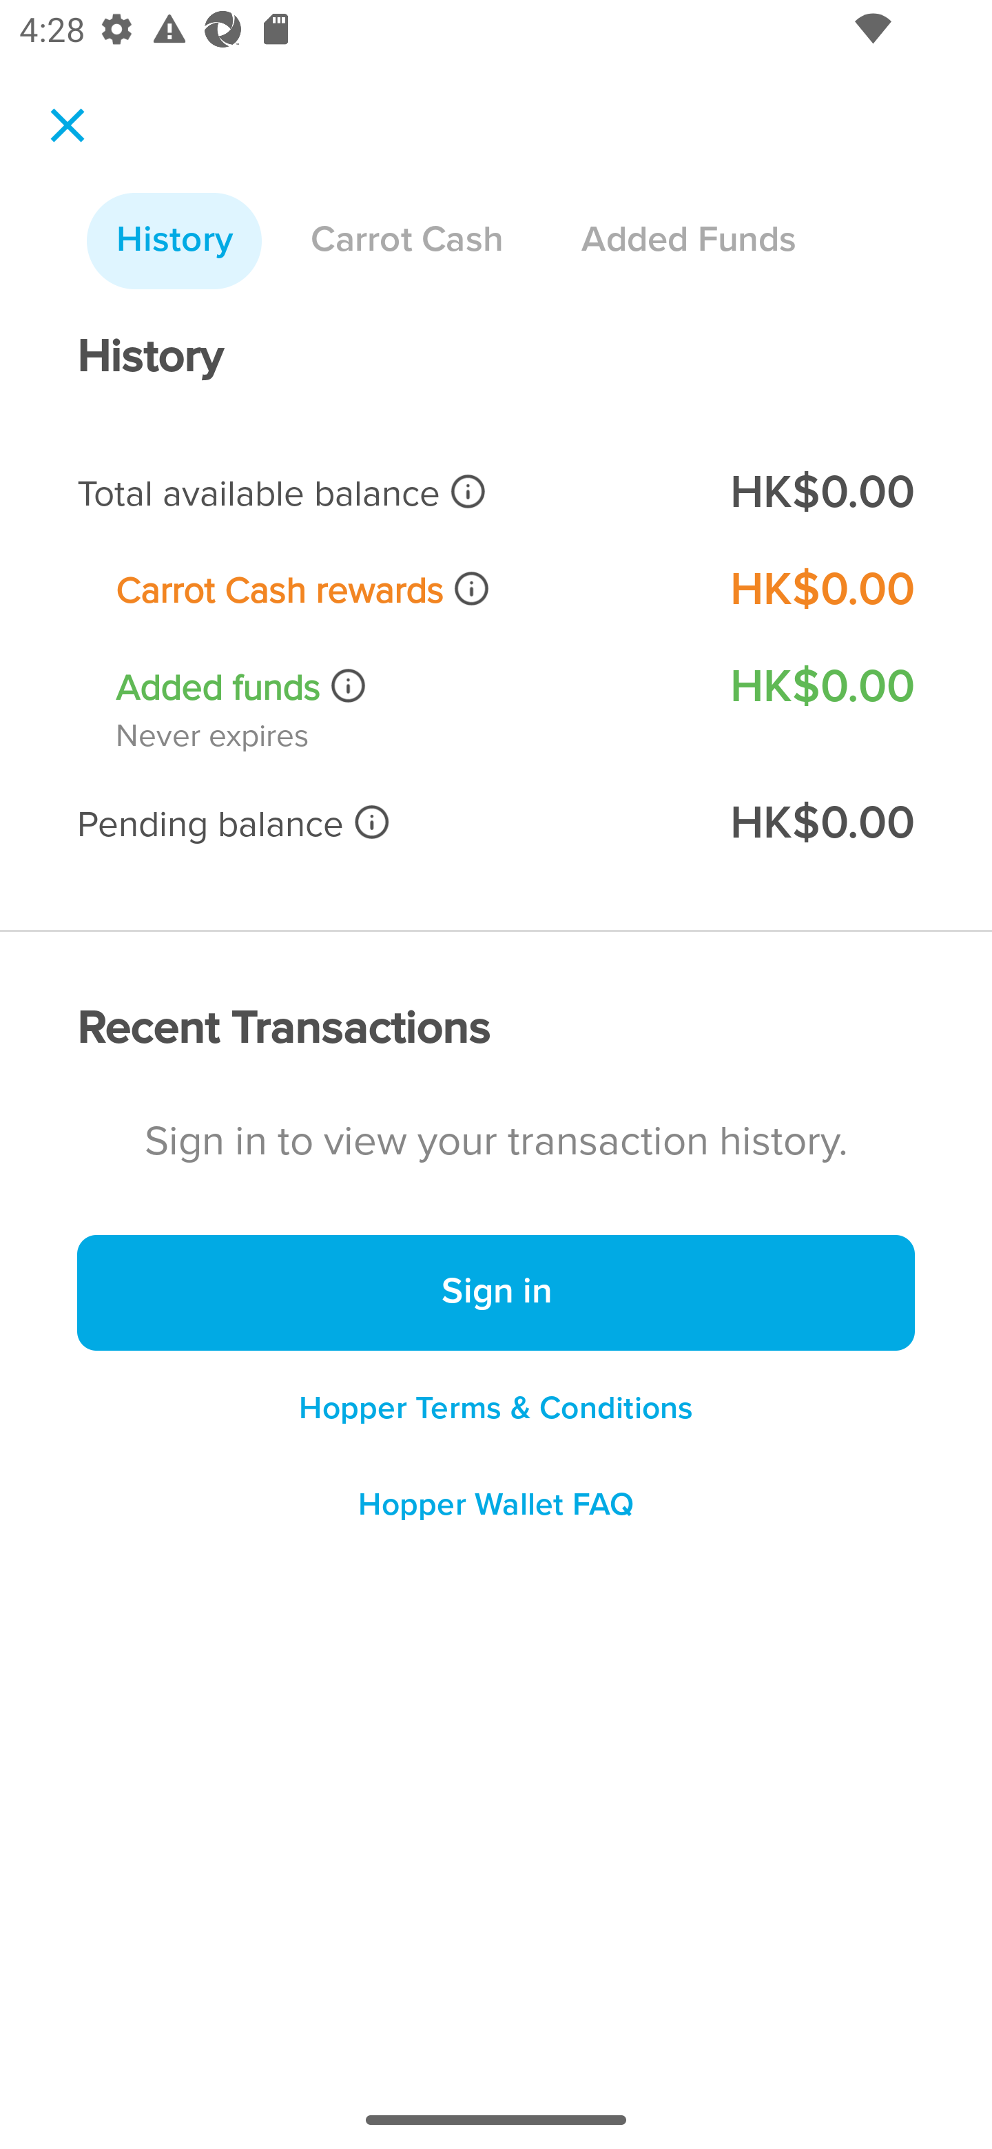 The image size is (992, 2149). What do you see at coordinates (406, 241) in the screenshot?
I see `‍Carrot Cash` at bounding box center [406, 241].